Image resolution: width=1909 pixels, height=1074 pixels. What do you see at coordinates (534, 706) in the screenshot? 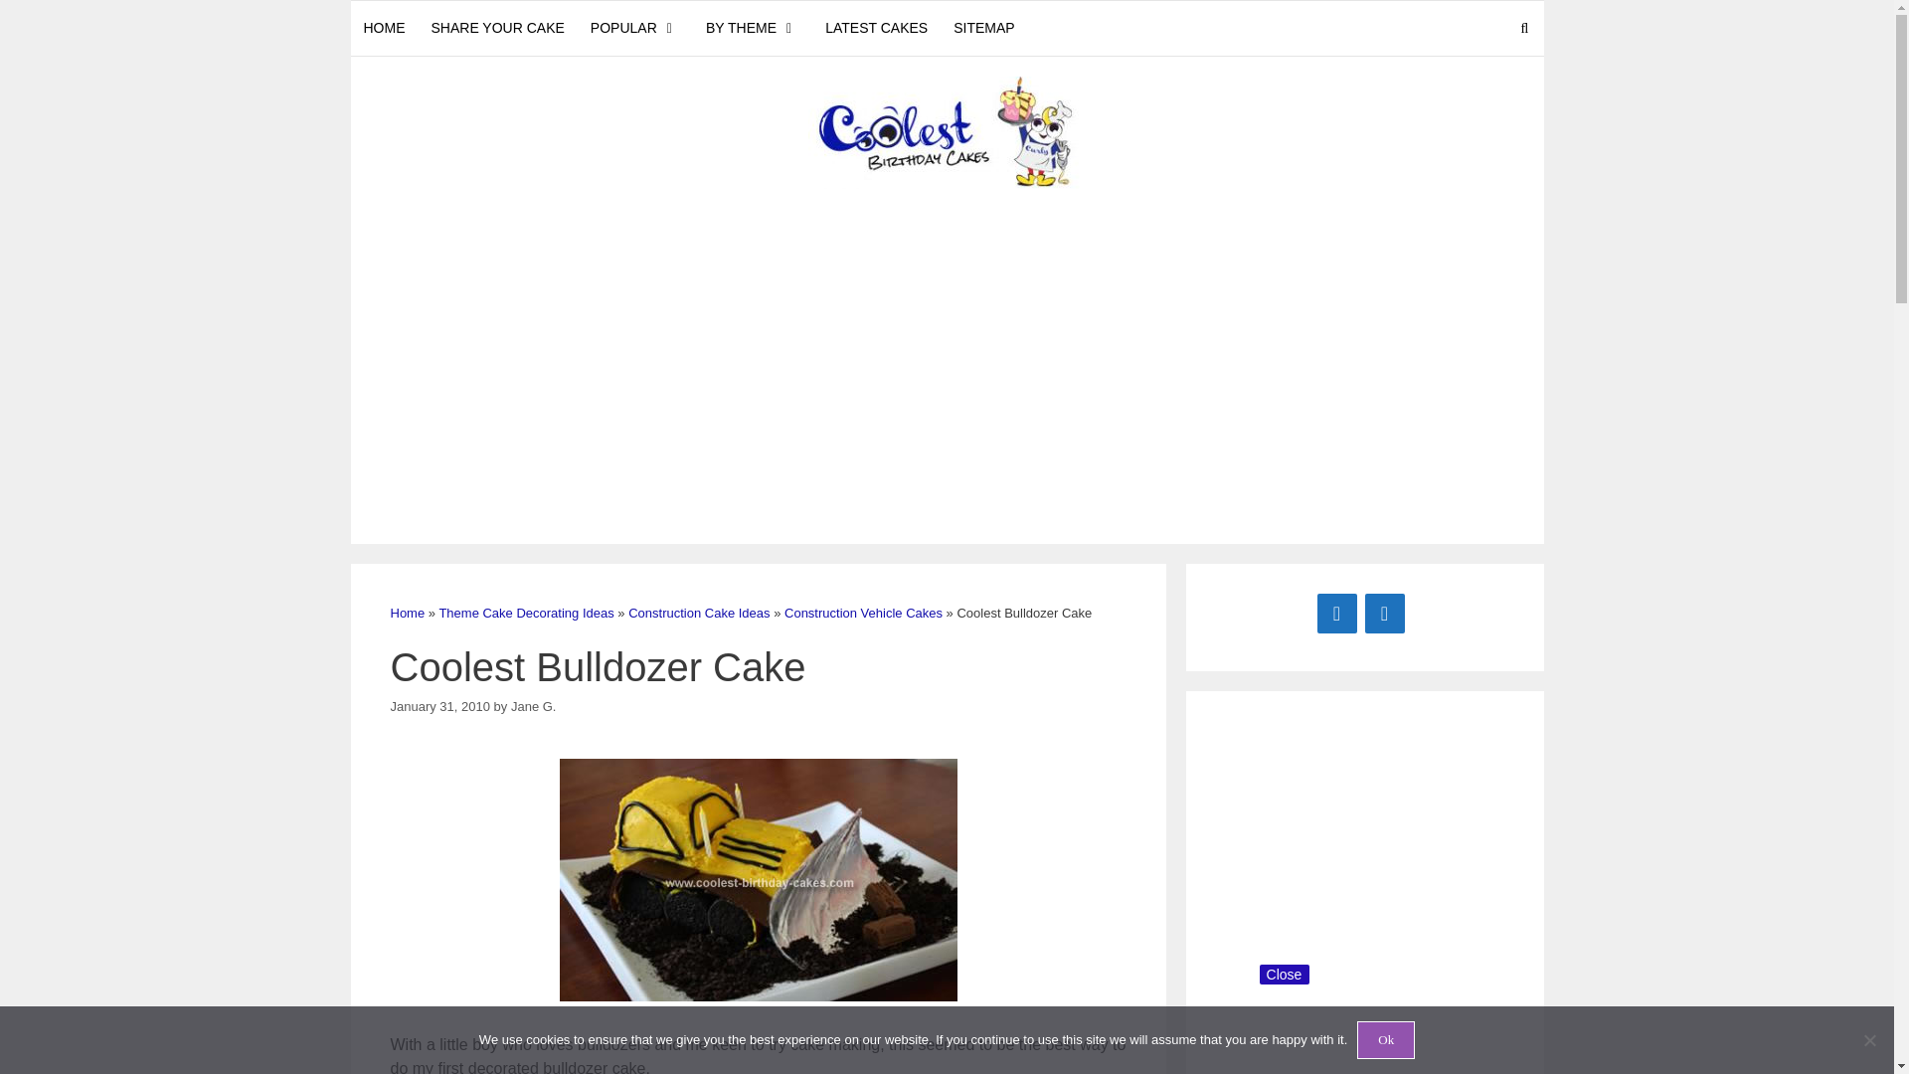
I see `View all posts by Jane G.` at bounding box center [534, 706].